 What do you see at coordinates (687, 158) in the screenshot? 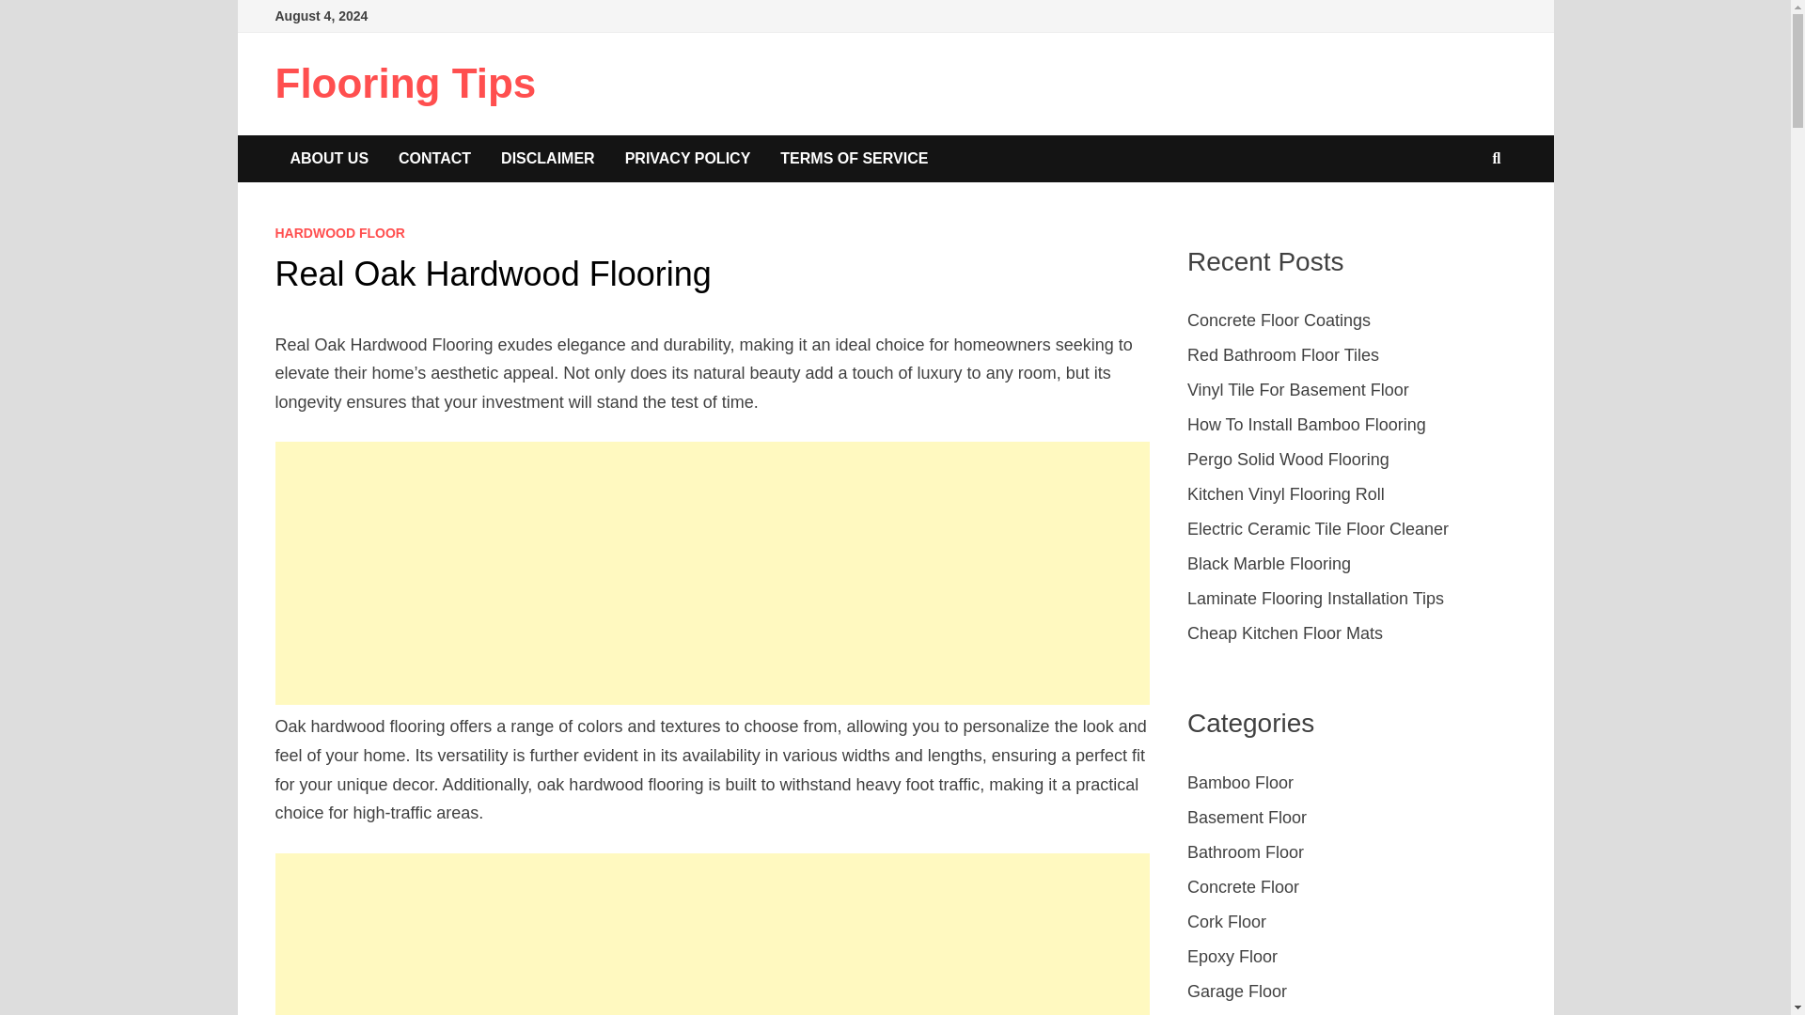
I see `PRIVACY POLICY` at bounding box center [687, 158].